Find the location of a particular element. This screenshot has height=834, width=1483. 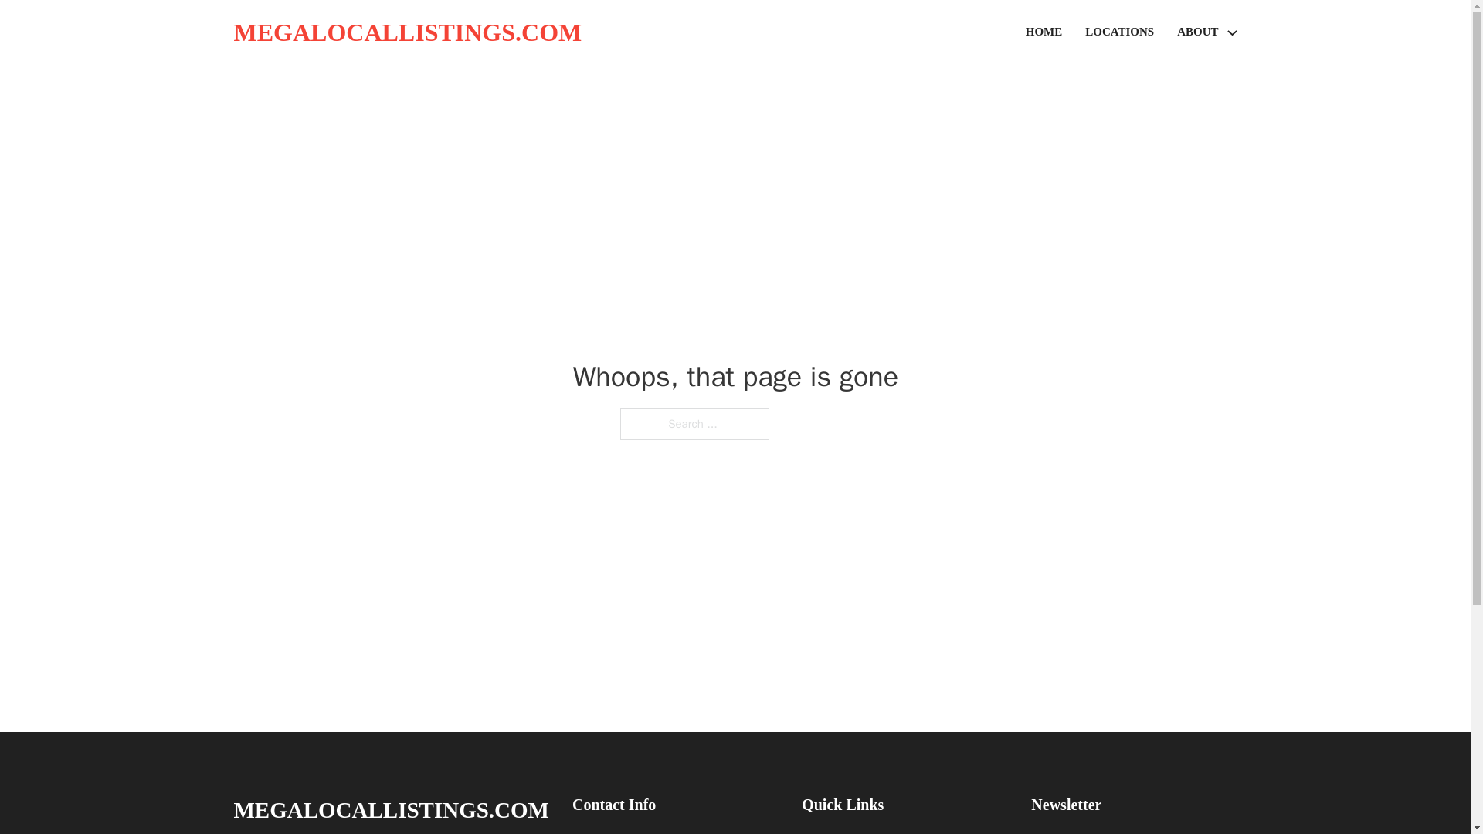

MEGALOCALLISTINGS.COM is located at coordinates (406, 32).